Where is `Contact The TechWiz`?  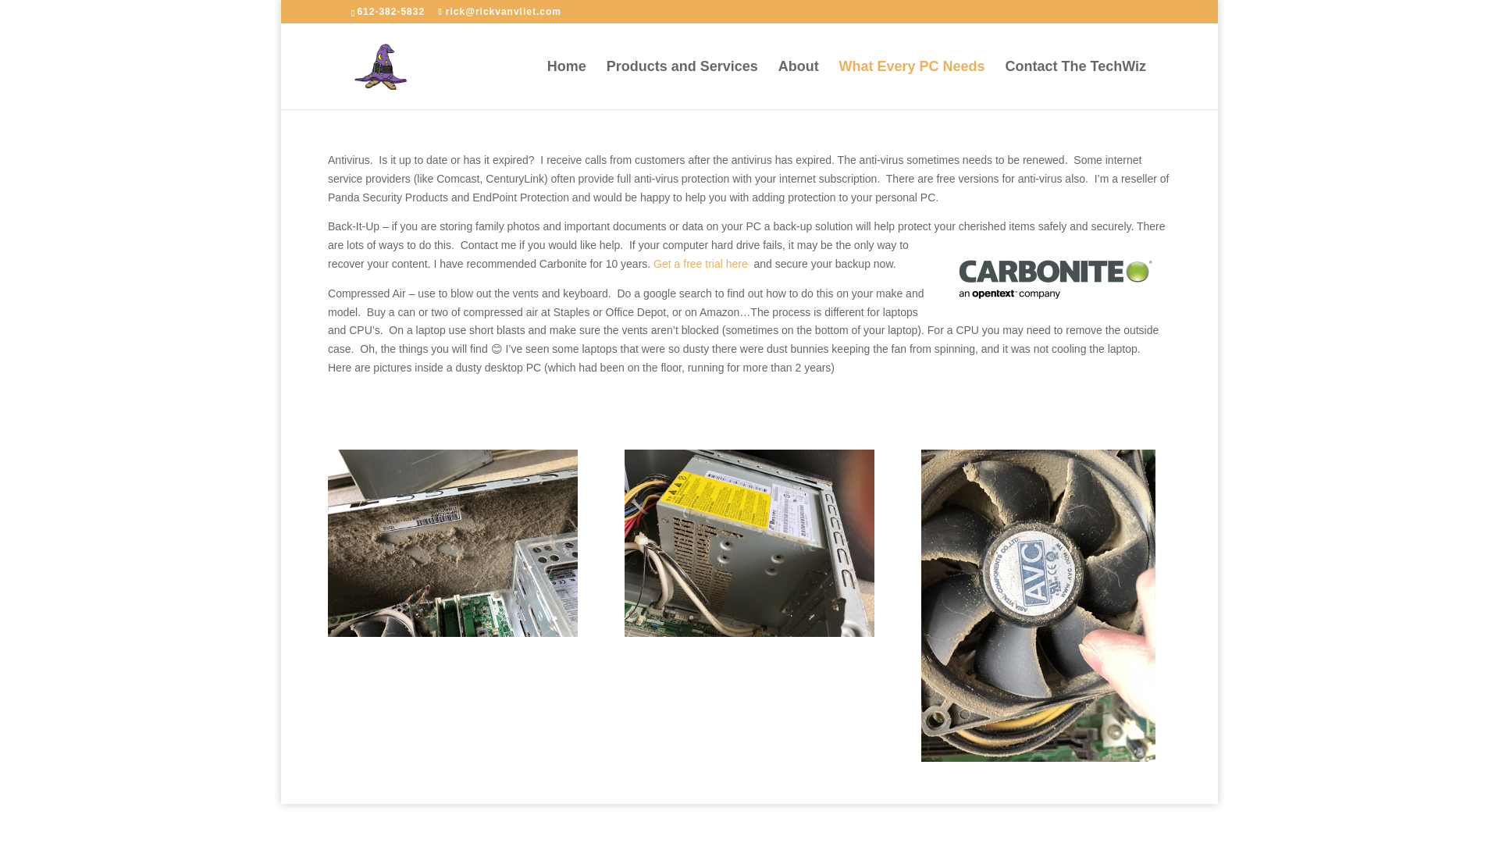
Contact The TechWiz is located at coordinates (1075, 84).